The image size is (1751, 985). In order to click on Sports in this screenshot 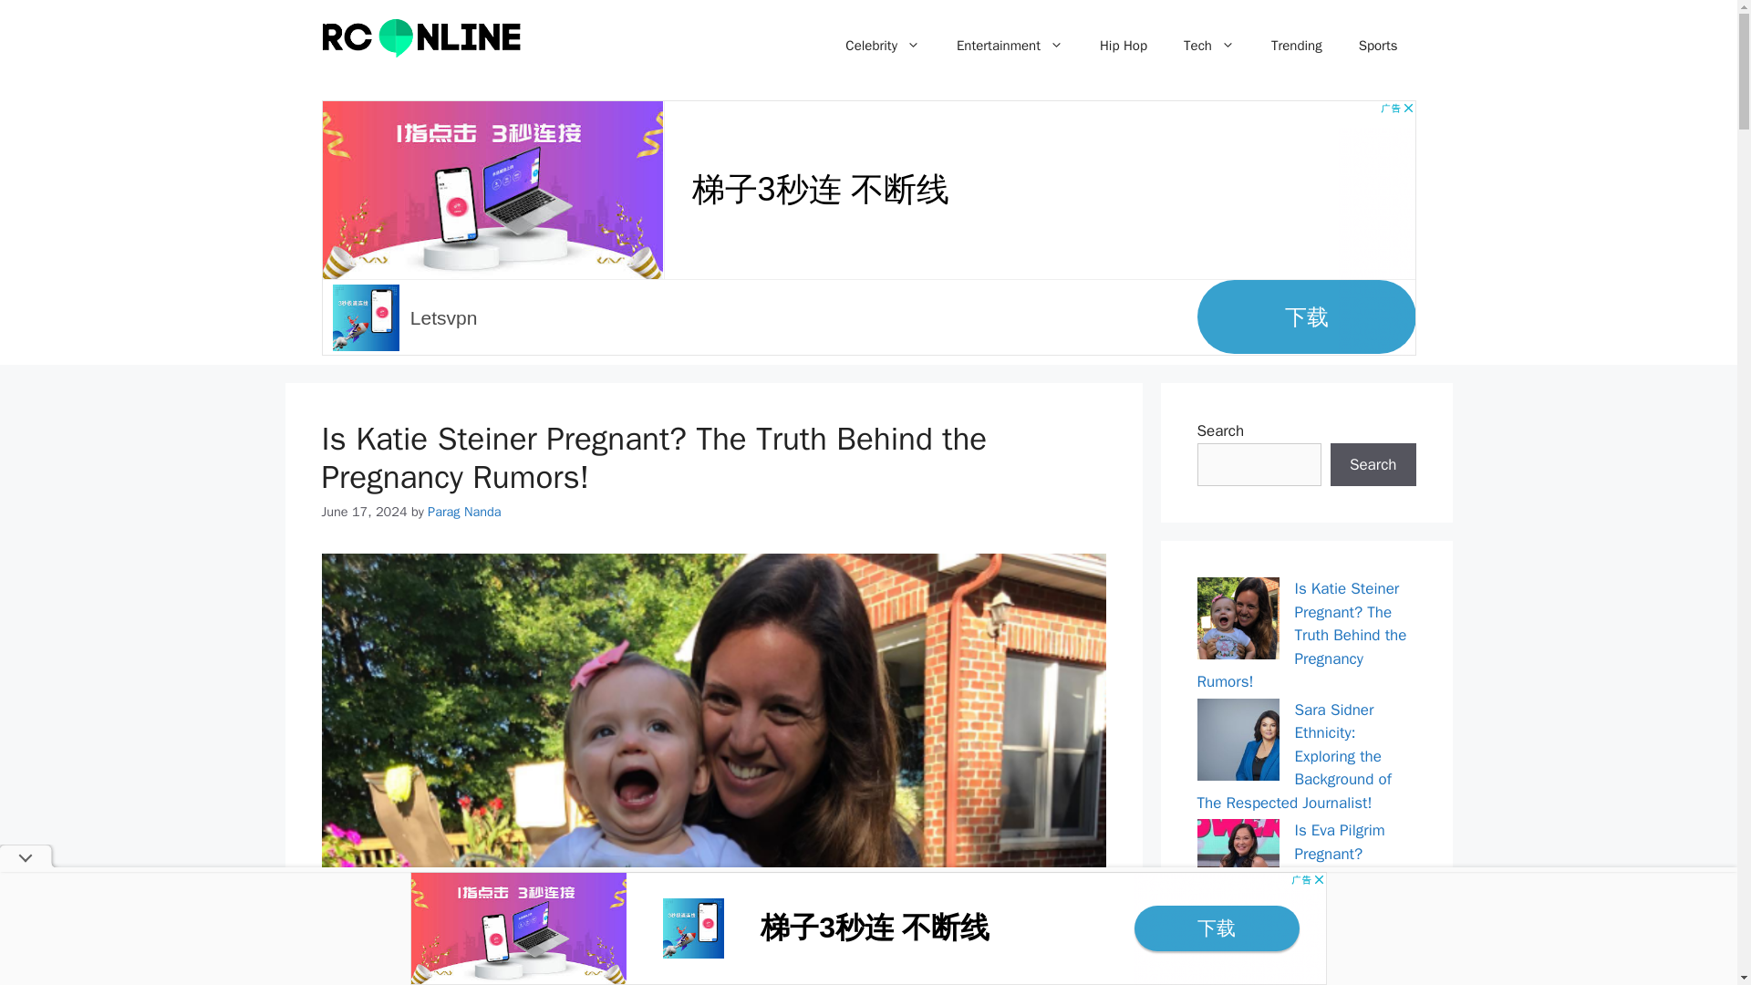, I will do `click(1379, 46)`.